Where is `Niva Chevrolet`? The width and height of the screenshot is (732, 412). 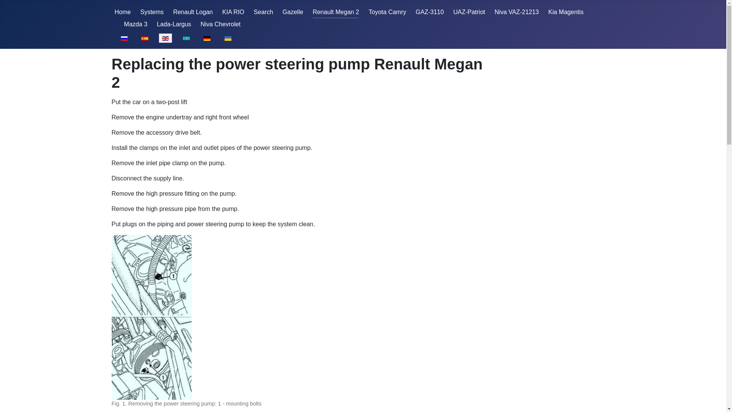
Niva Chevrolet is located at coordinates (220, 24).